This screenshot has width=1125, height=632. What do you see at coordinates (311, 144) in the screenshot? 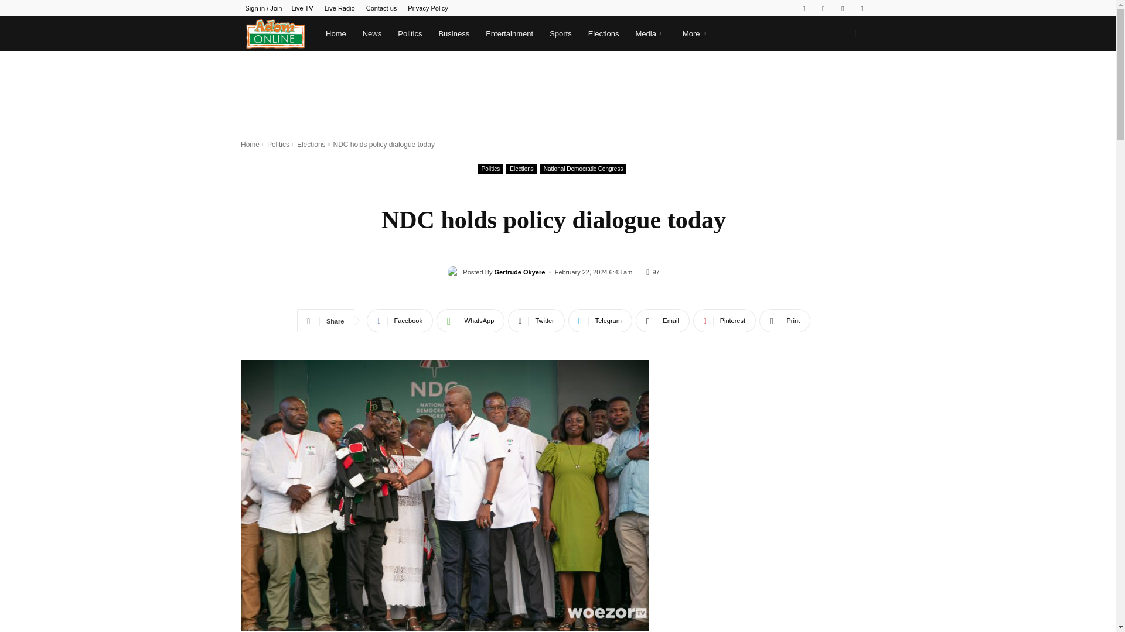
I see `View all posts in Elections` at bounding box center [311, 144].